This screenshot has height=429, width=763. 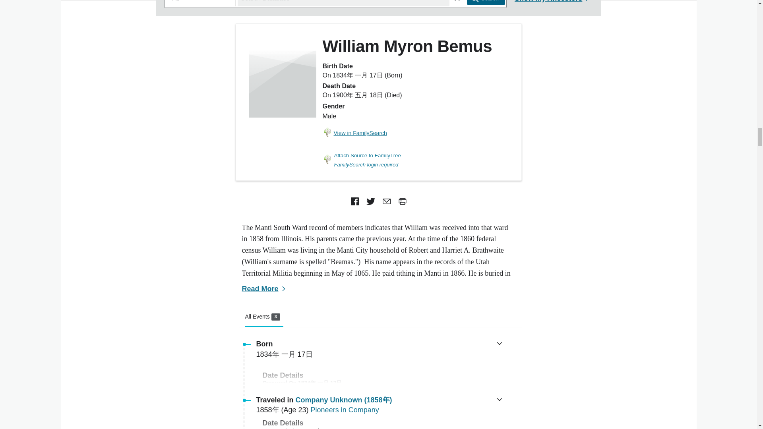 I want to click on Read More, so click(x=265, y=288).